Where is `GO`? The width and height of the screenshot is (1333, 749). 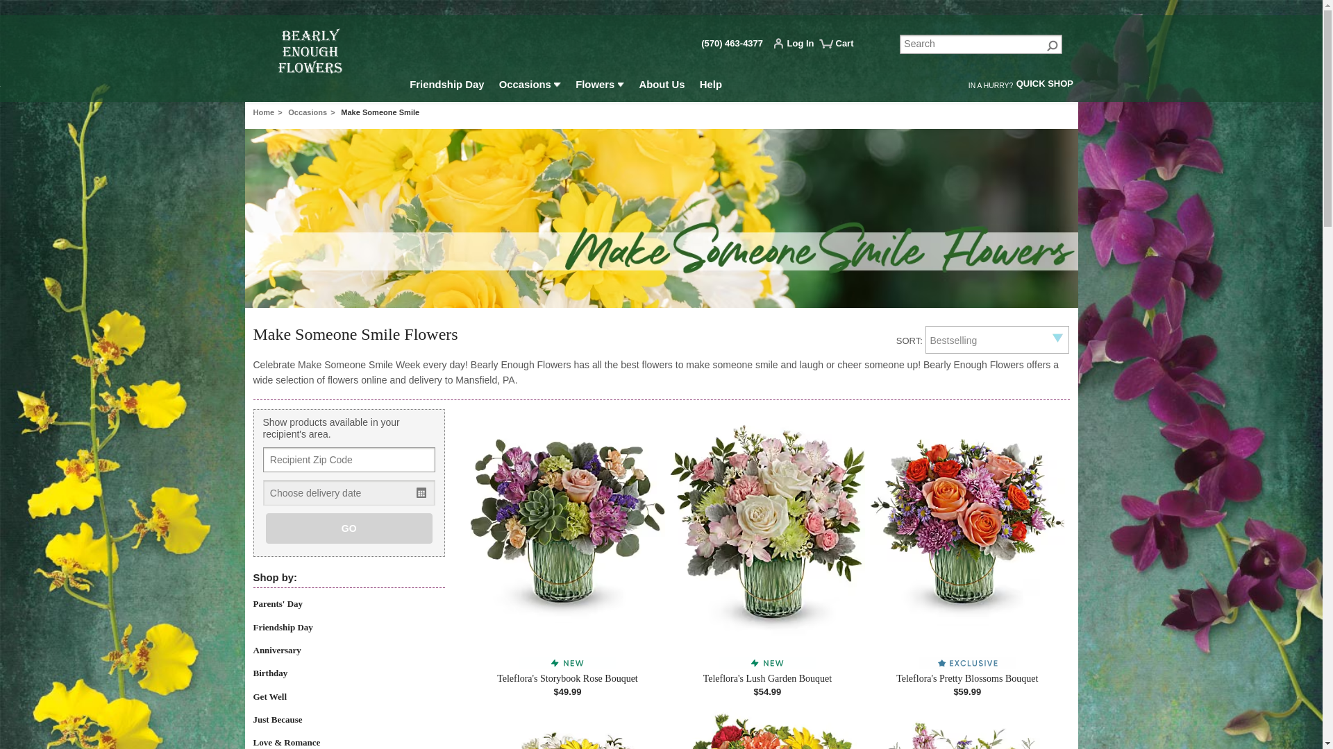
GO is located at coordinates (349, 528).